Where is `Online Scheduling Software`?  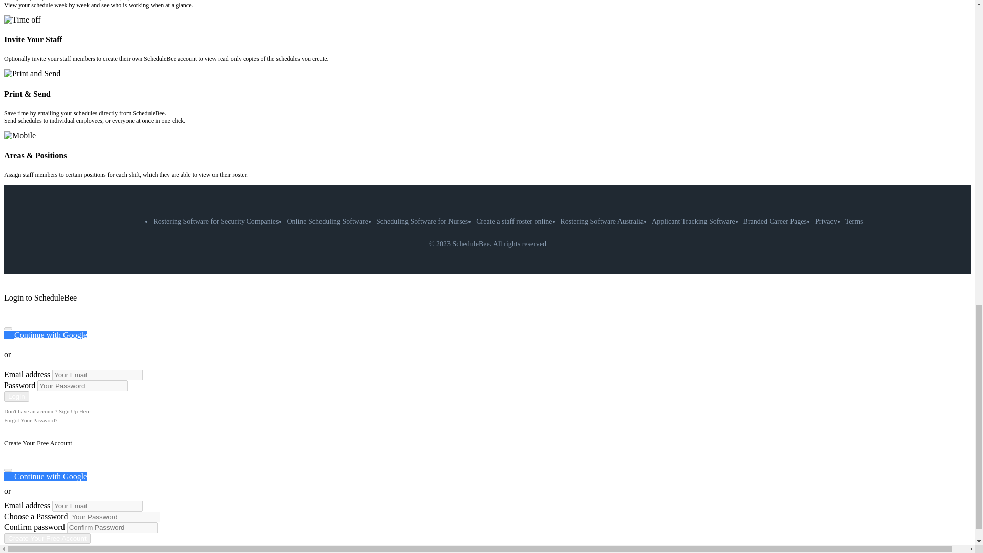 Online Scheduling Software is located at coordinates (327, 221).